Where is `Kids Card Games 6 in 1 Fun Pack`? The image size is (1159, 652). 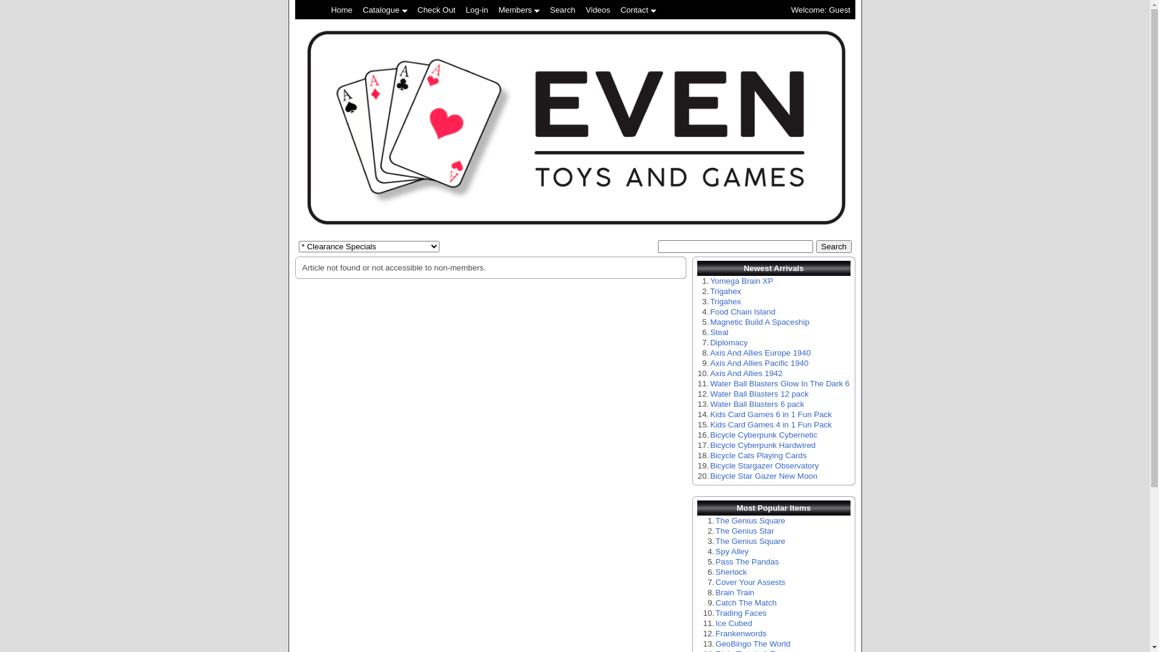
Kids Card Games 6 in 1 Fun Pack is located at coordinates (771, 414).